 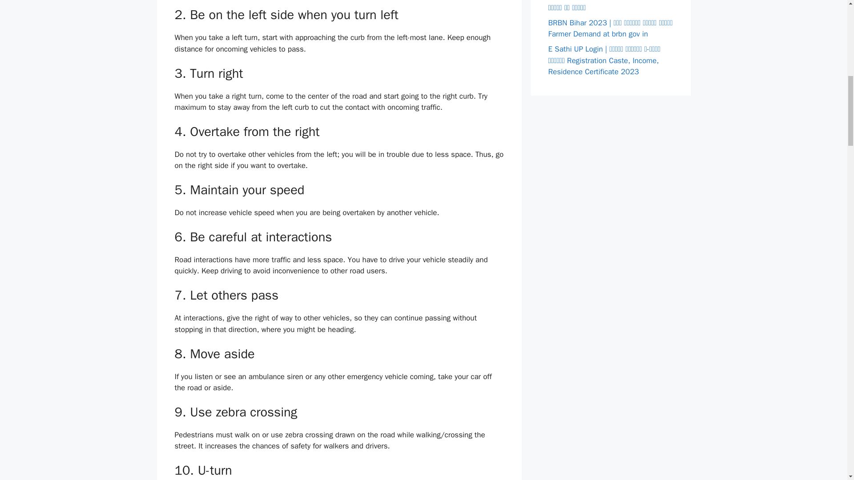 What do you see at coordinates (825, 422) in the screenshot?
I see `Scroll back to top` at bounding box center [825, 422].